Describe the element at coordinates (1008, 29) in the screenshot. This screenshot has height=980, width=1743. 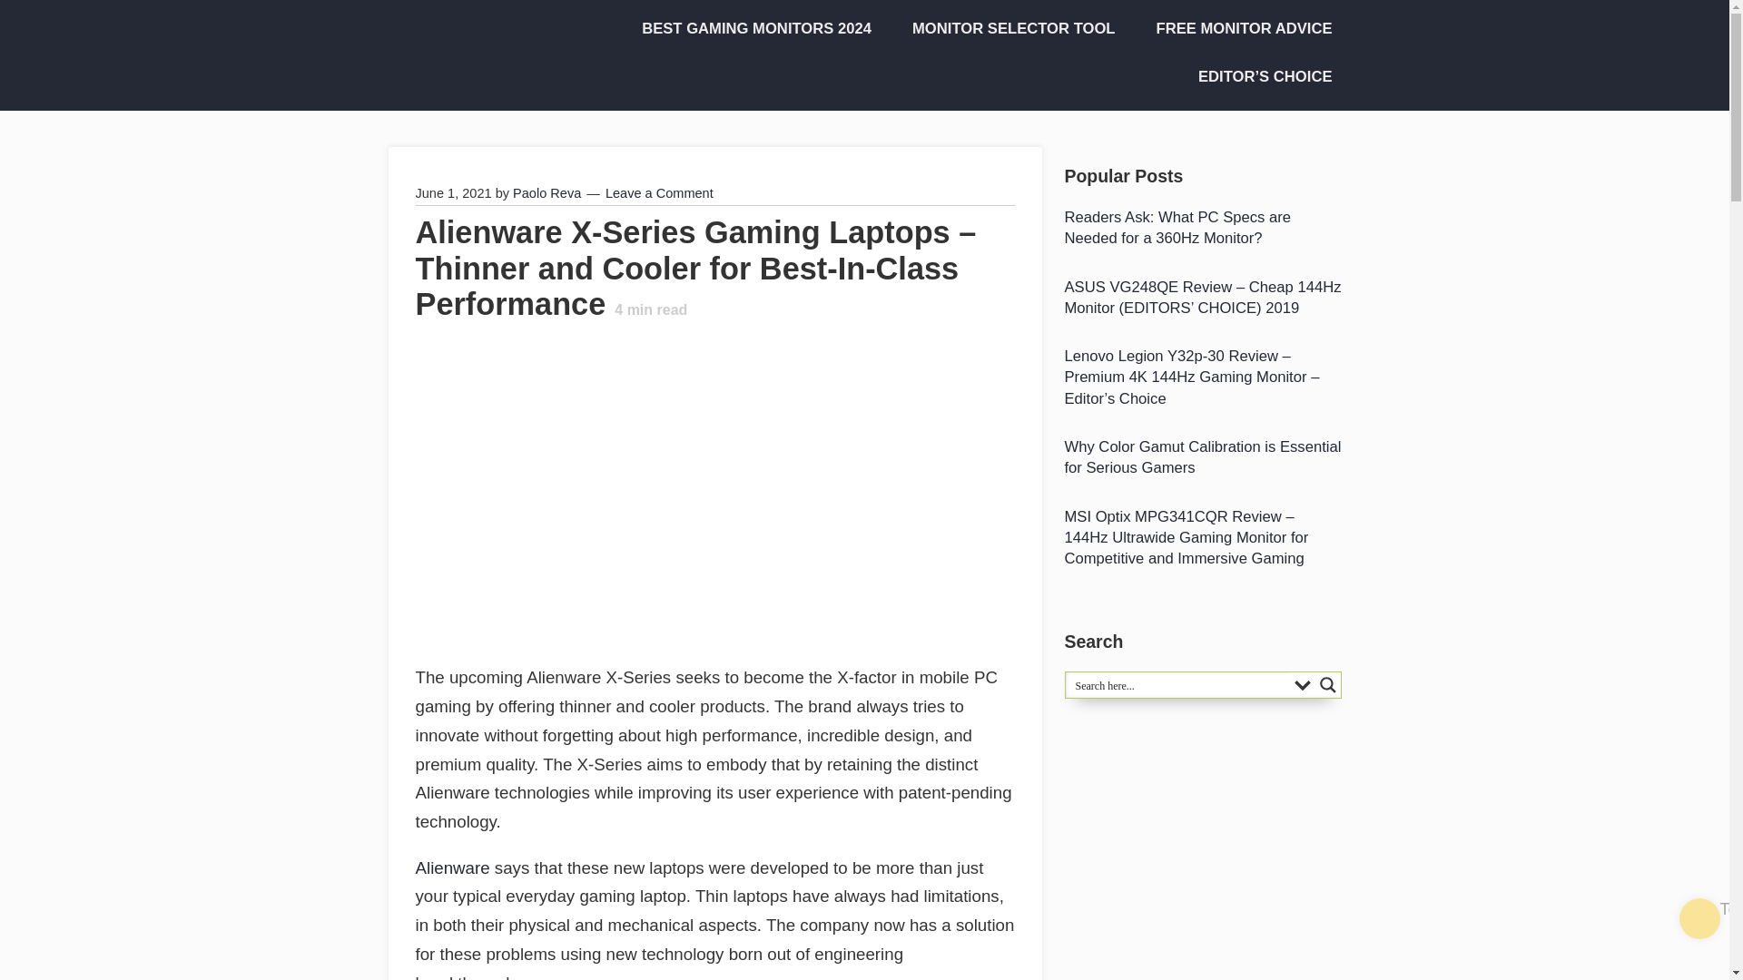
I see `MONITOR SELECTOR TOOL` at that location.